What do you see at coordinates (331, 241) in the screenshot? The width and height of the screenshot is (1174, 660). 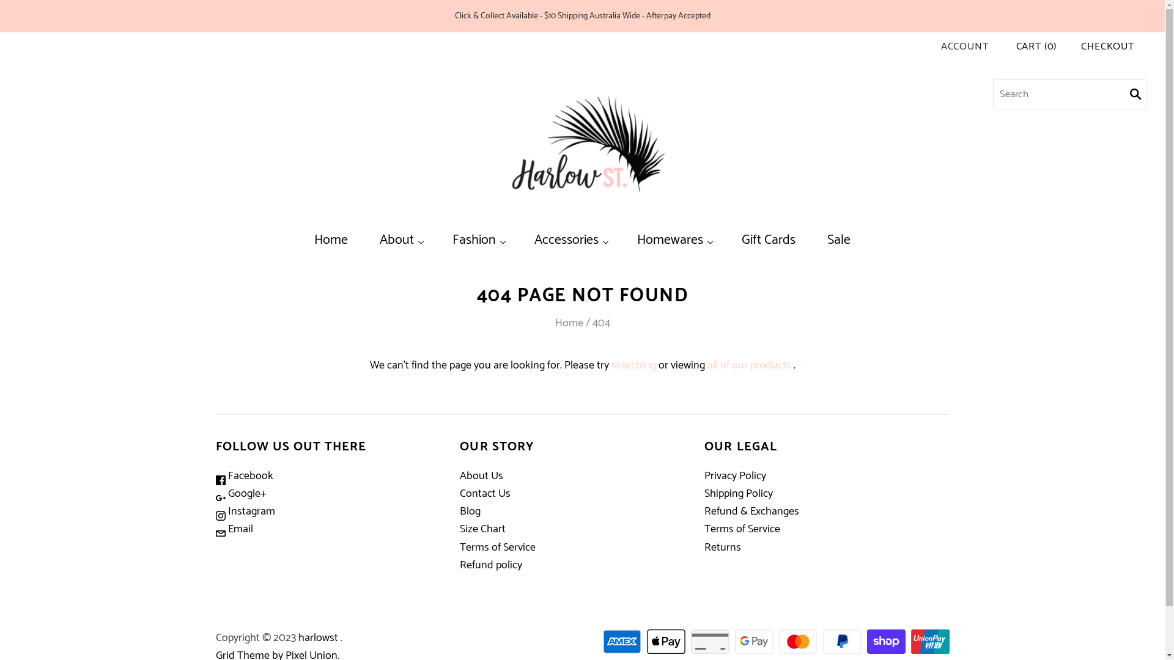 I see `Home` at bounding box center [331, 241].